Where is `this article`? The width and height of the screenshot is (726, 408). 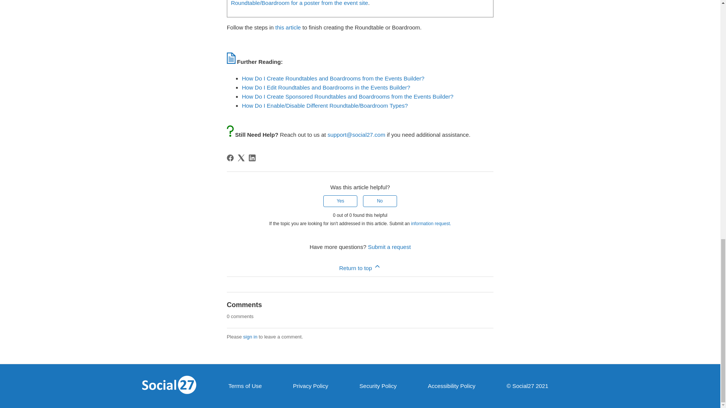 this article is located at coordinates (288, 27).